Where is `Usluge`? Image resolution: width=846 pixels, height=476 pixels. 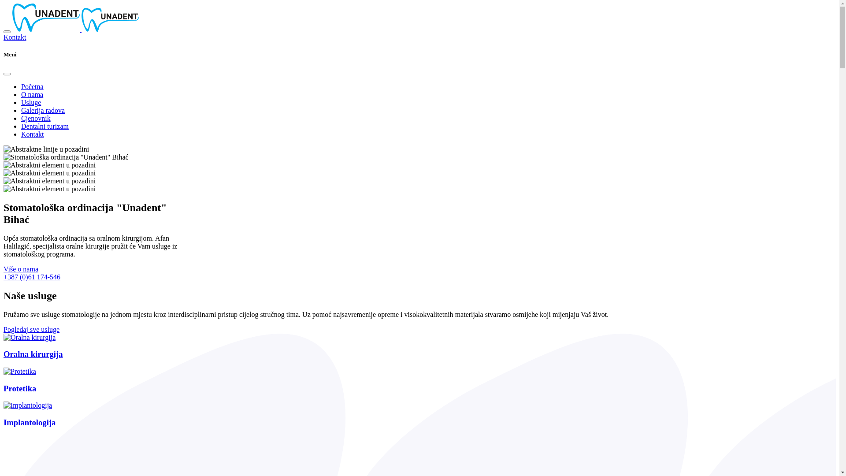 Usluge is located at coordinates (31, 102).